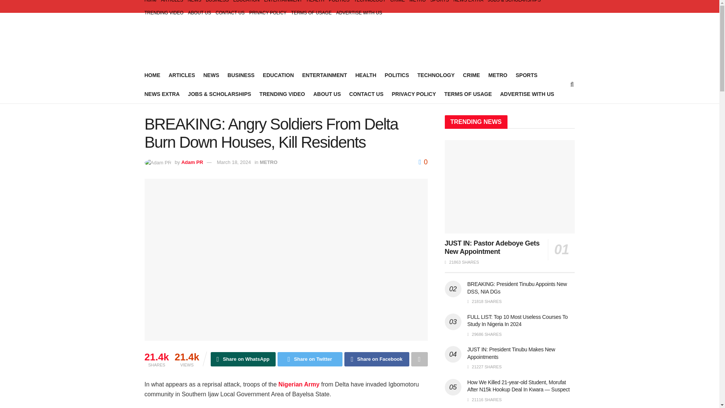 The height and width of the screenshot is (408, 725). Describe the element at coordinates (471, 75) in the screenshot. I see `CRIME` at that location.